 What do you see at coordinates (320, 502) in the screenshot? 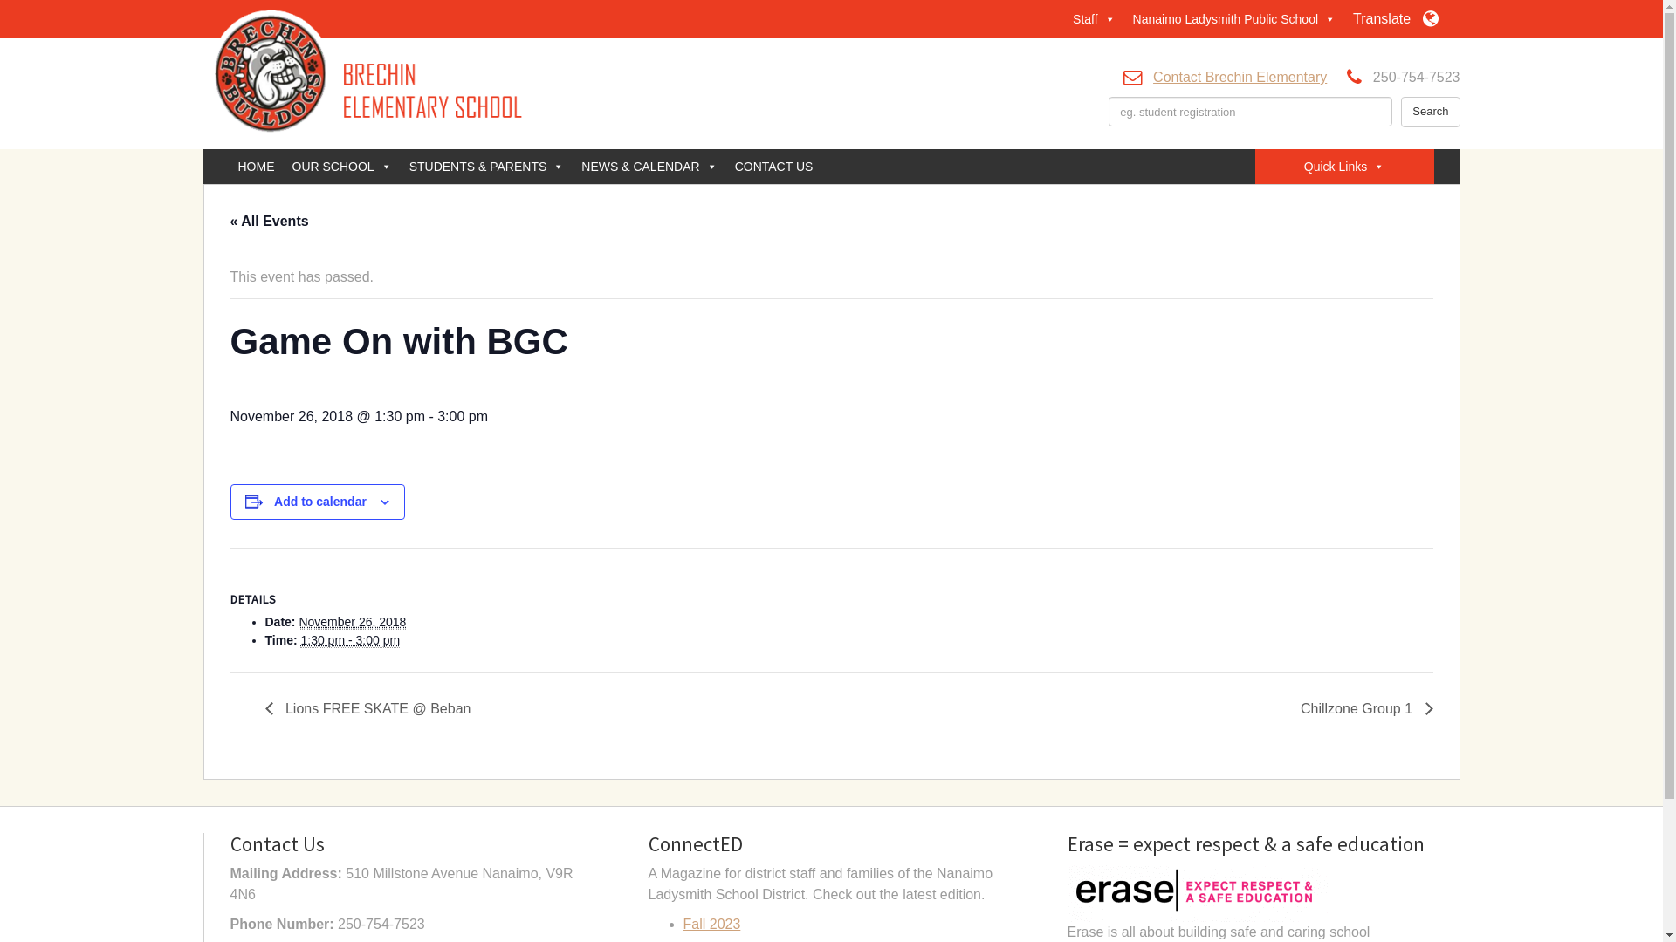
I see `Add to calendar` at bounding box center [320, 502].